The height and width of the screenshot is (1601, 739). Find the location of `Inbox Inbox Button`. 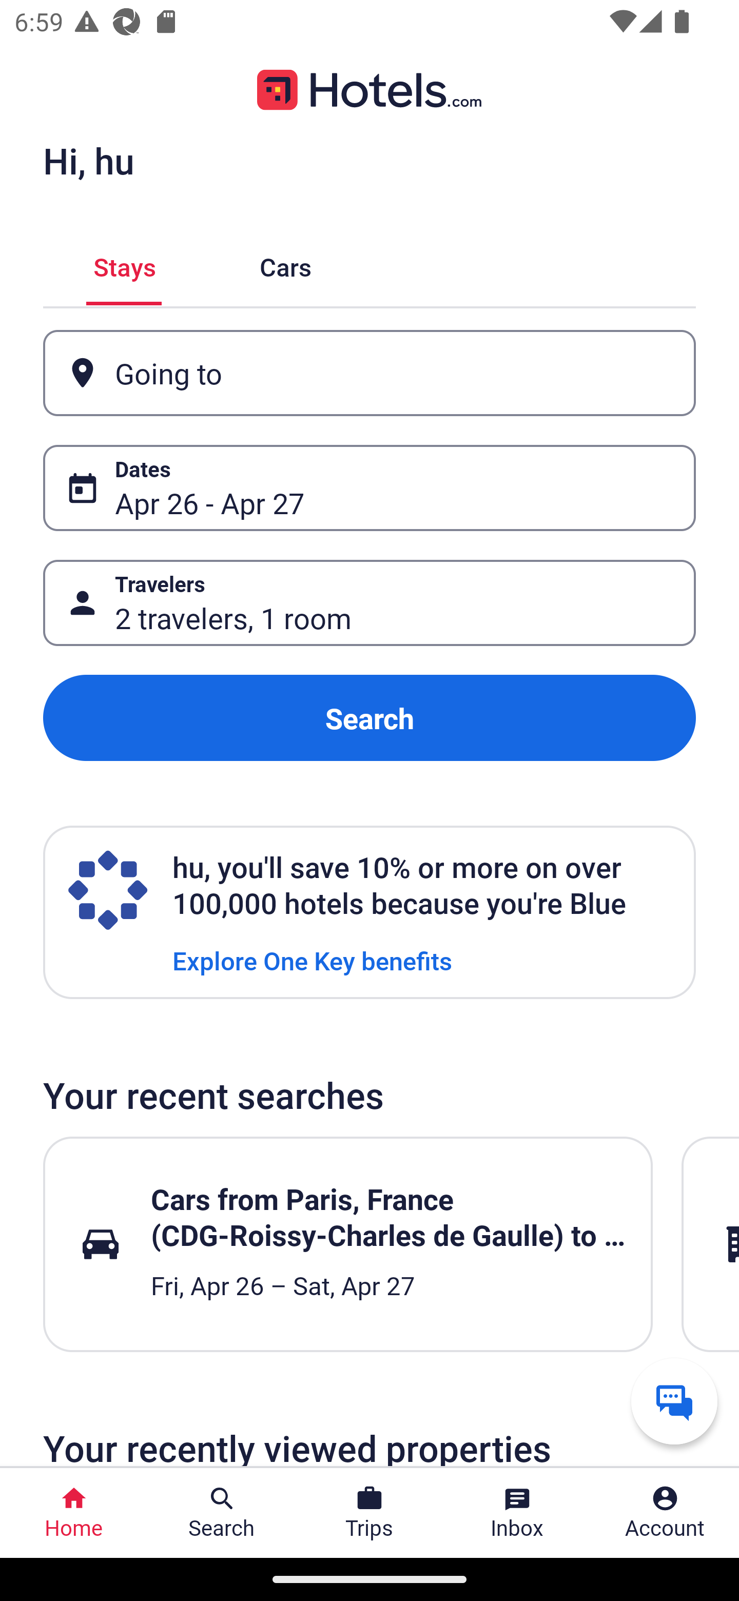

Inbox Inbox Button is located at coordinates (517, 1513).